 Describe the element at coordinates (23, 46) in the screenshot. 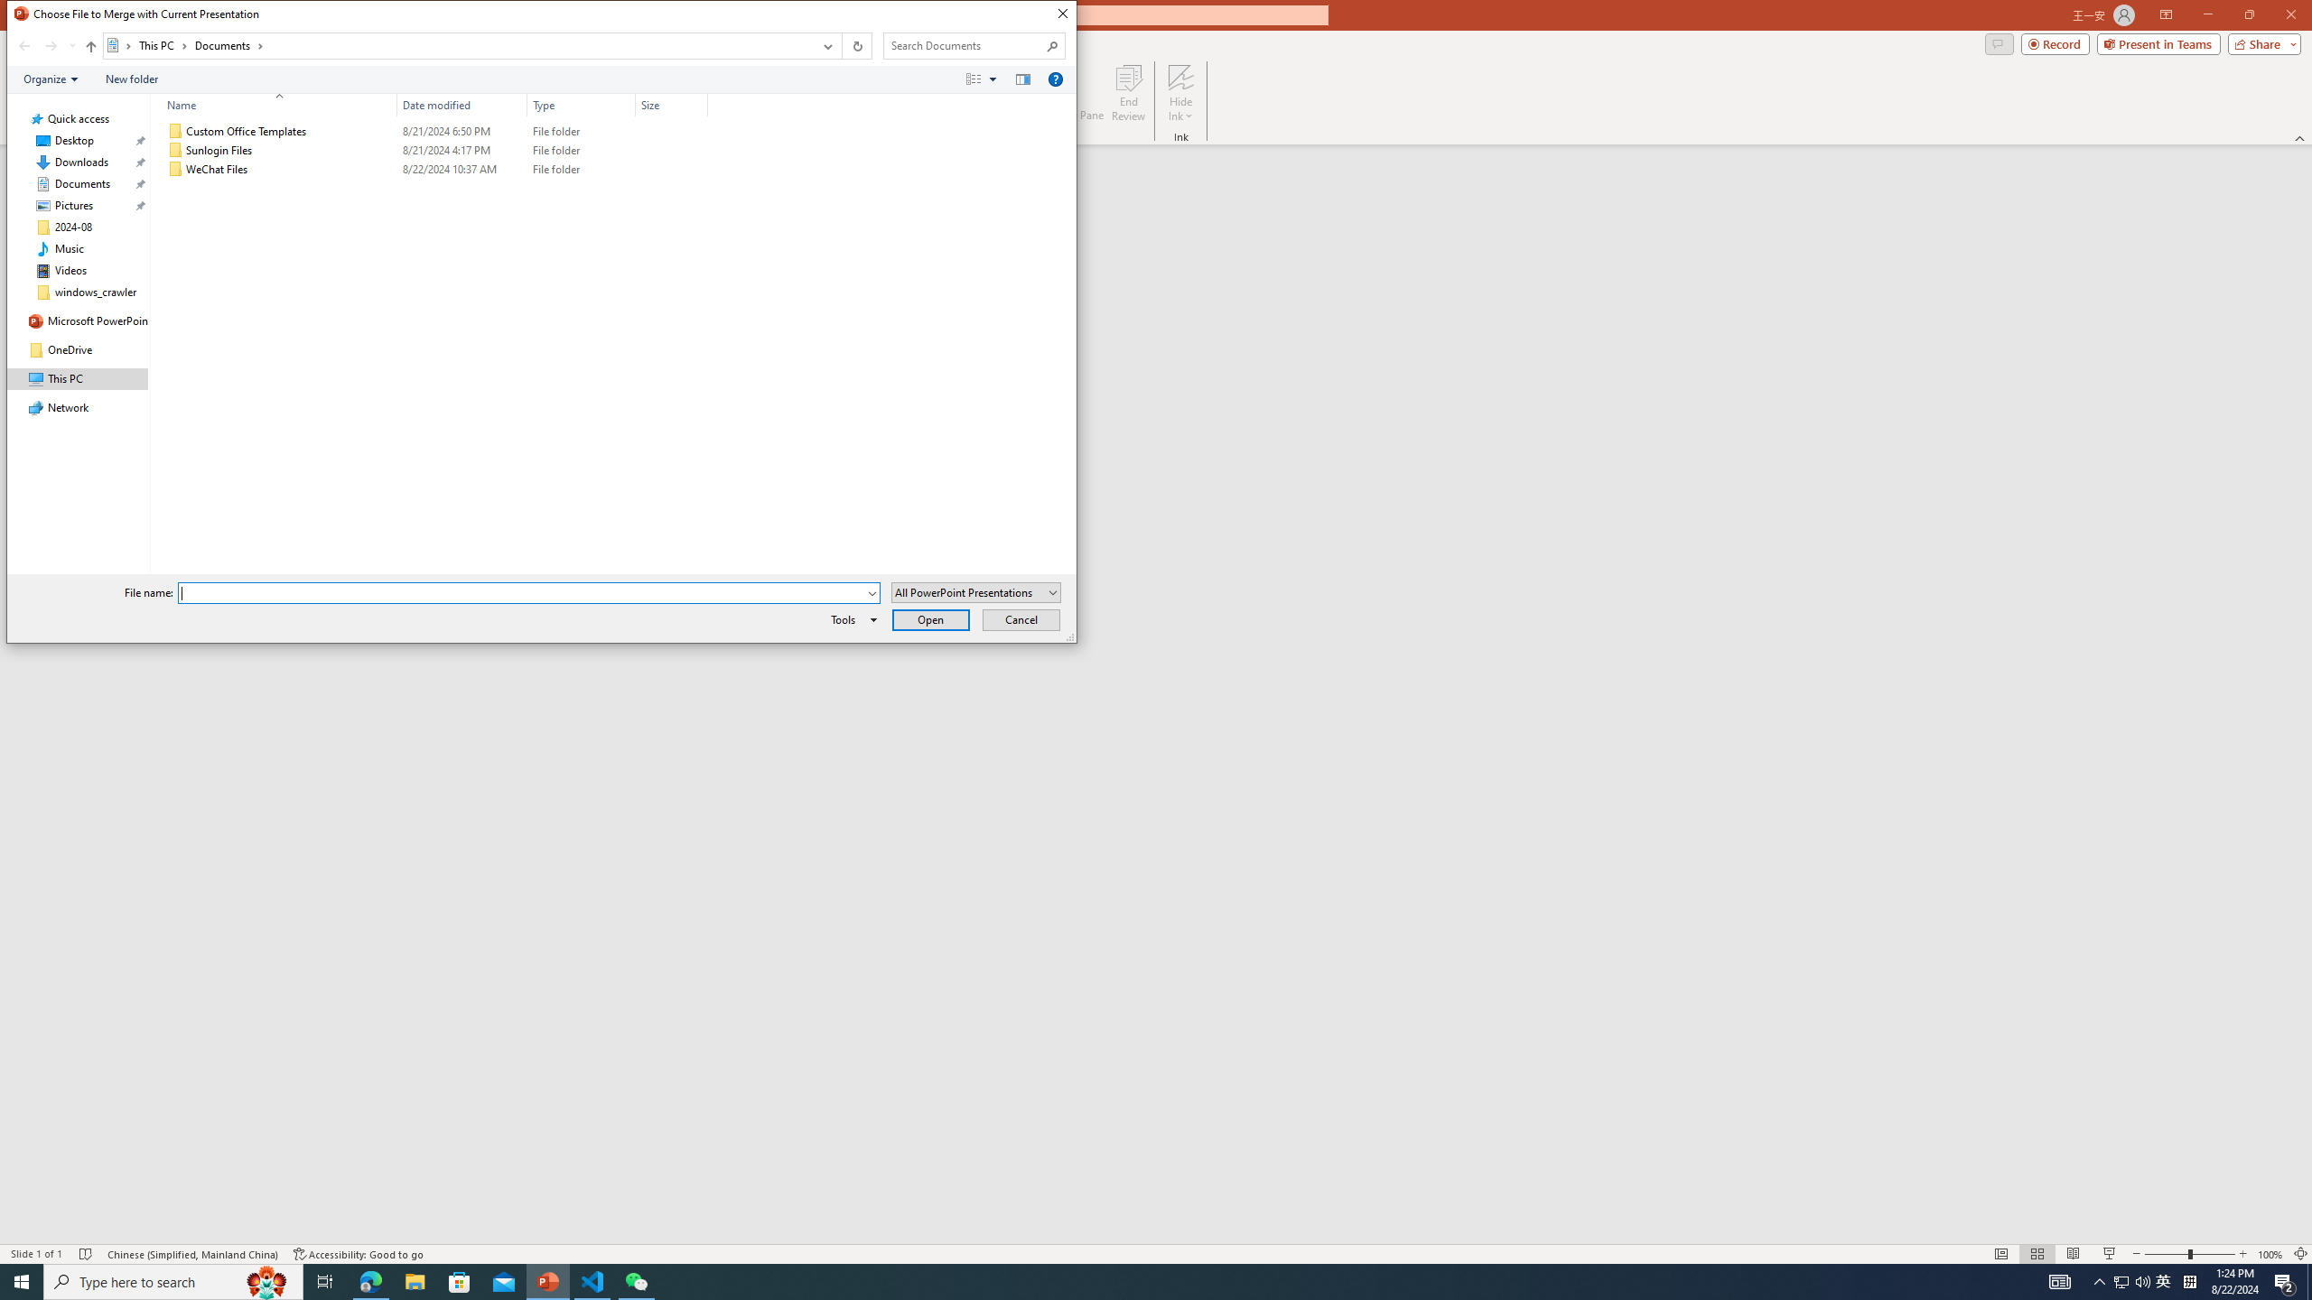

I see `Back (Alt + Left Arrow)` at that location.